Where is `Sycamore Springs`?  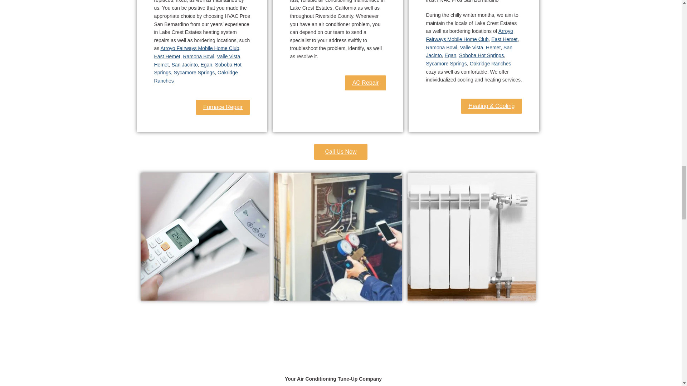 Sycamore Springs is located at coordinates (194, 72).